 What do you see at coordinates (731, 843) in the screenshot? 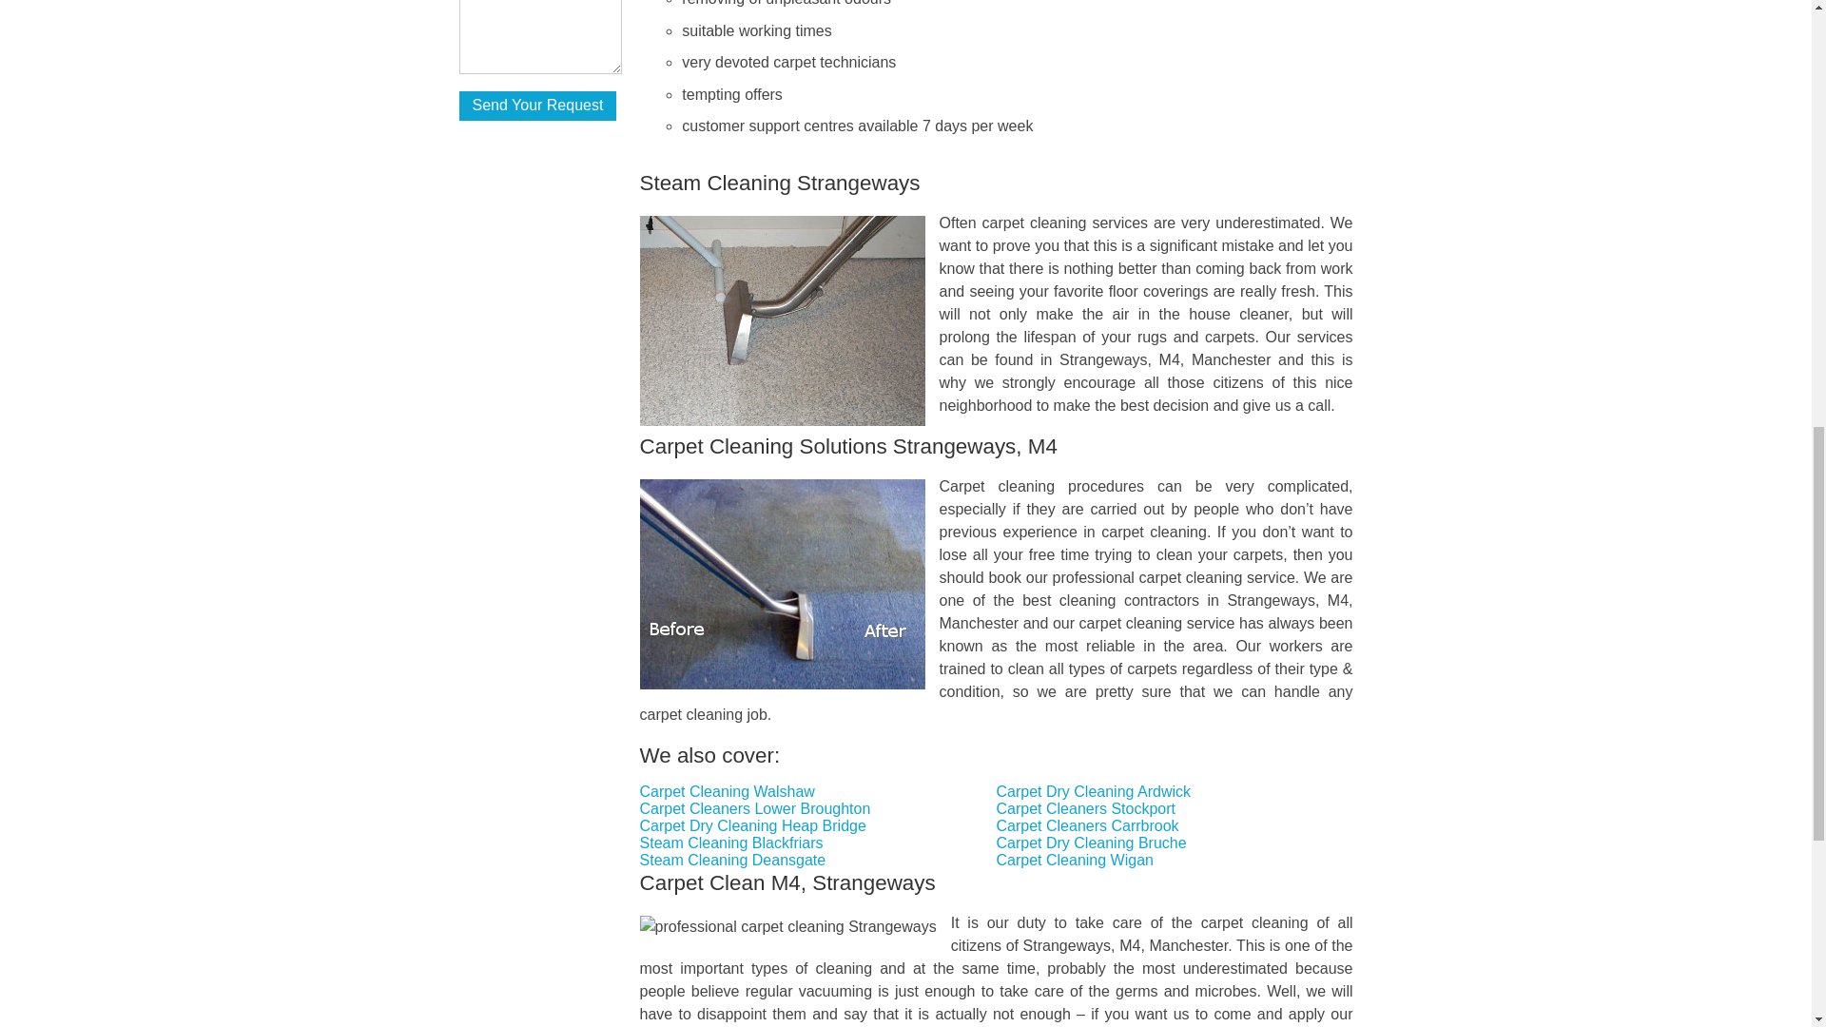
I see `Steam Cleaning Blackfriars` at bounding box center [731, 843].